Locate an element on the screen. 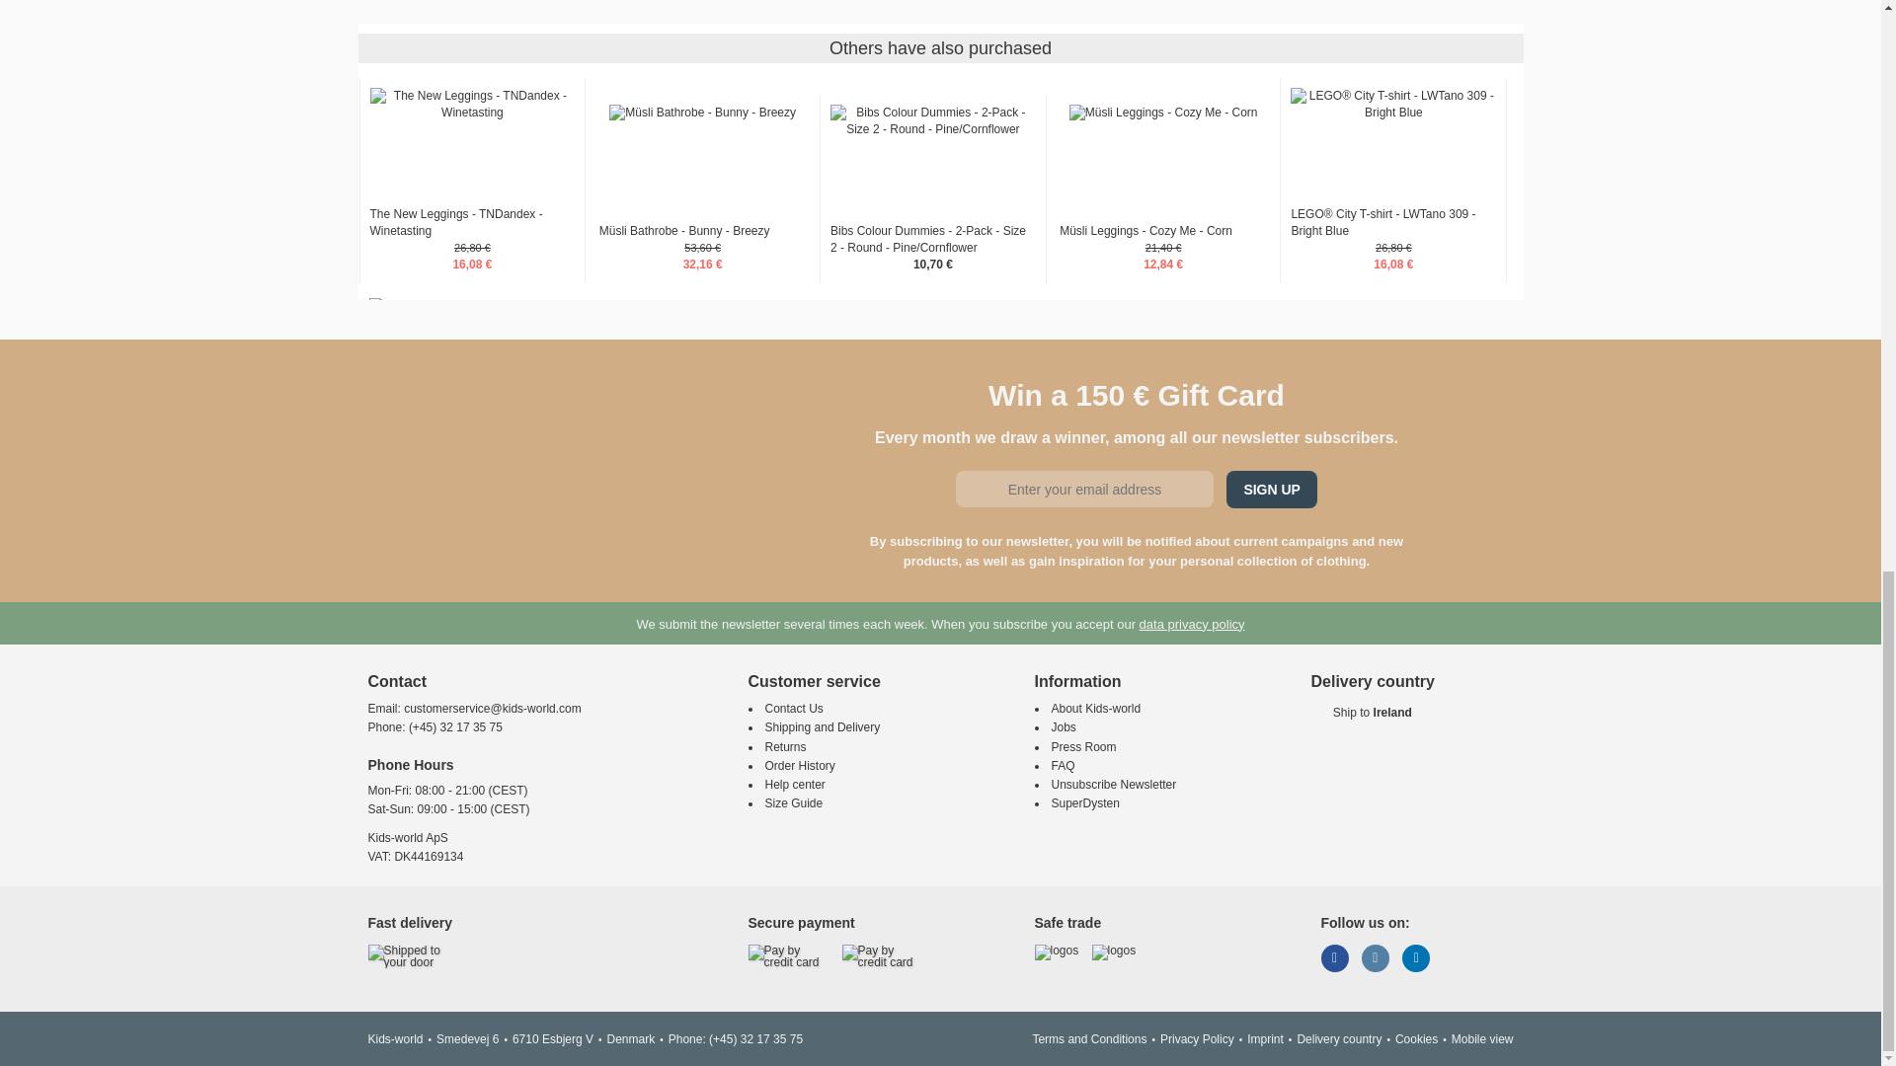 This screenshot has height=1066, width=1896. Facebook is located at coordinates (1335, 958).